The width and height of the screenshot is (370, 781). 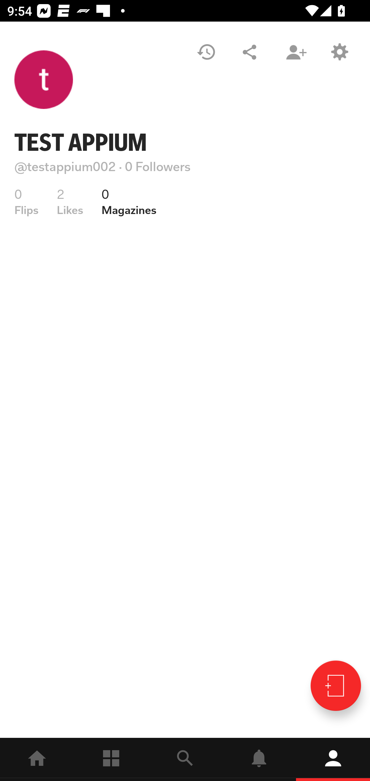 I want to click on Share, so click(x=249, y=52).